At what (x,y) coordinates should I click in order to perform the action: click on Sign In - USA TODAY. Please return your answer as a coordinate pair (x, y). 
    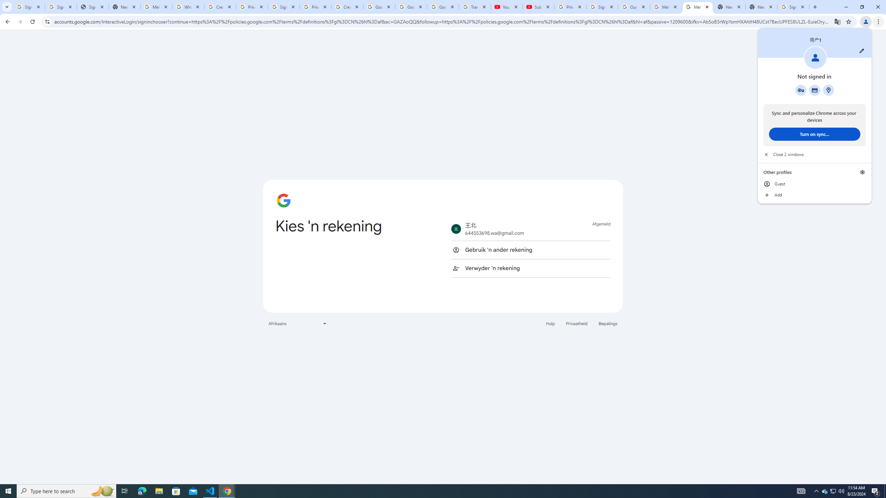
    Looking at the image, I should click on (602, 7).